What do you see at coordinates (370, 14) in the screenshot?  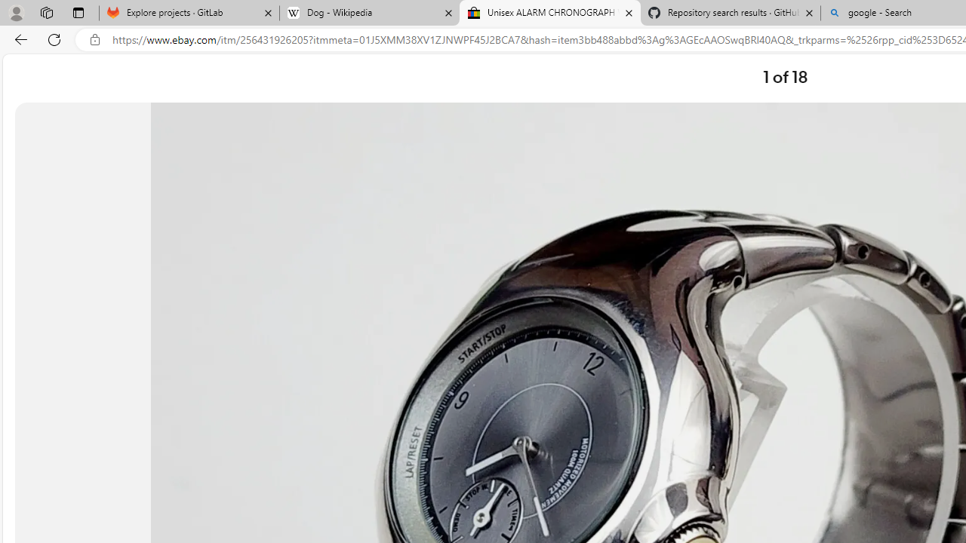 I see `Dog - Wikipedia` at bounding box center [370, 14].